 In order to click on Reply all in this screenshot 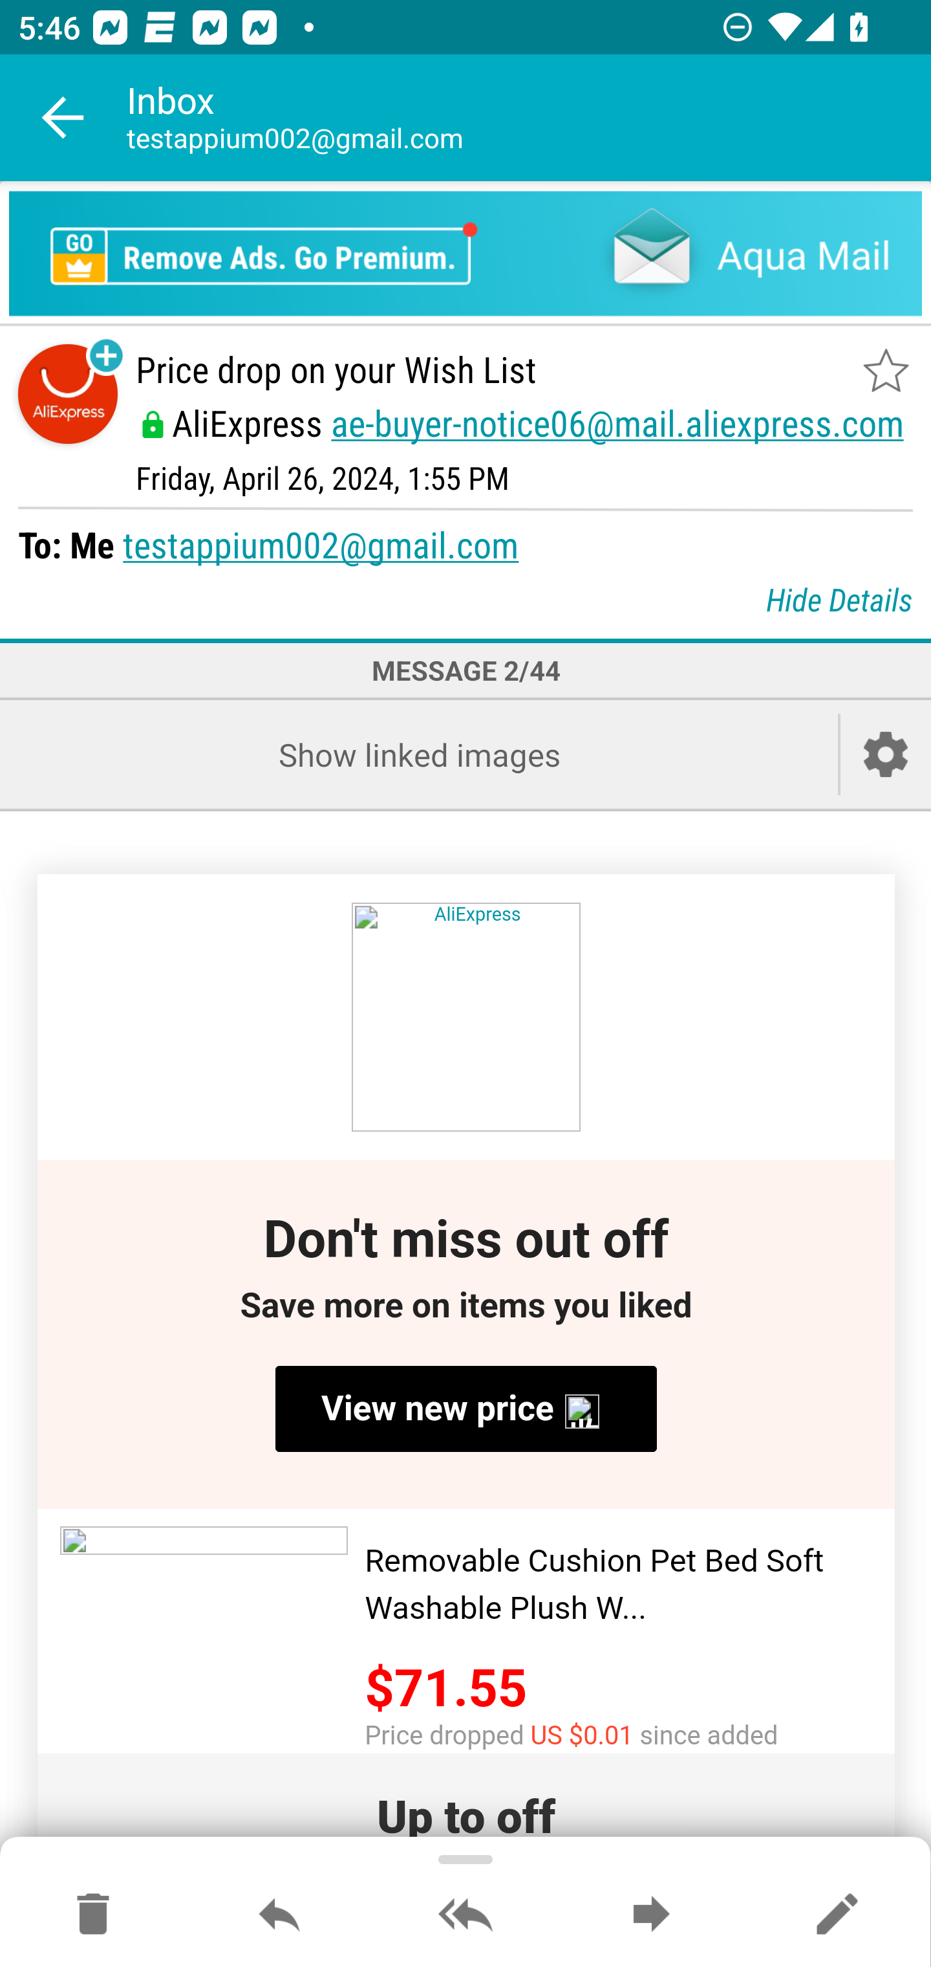, I will do `click(465, 1915)`.